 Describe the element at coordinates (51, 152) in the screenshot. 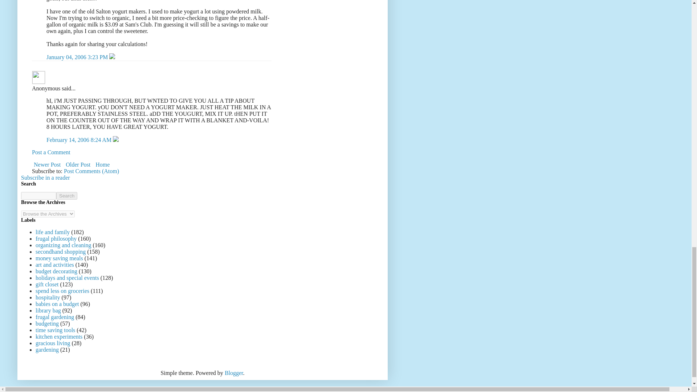

I see `Post a Comment` at that location.